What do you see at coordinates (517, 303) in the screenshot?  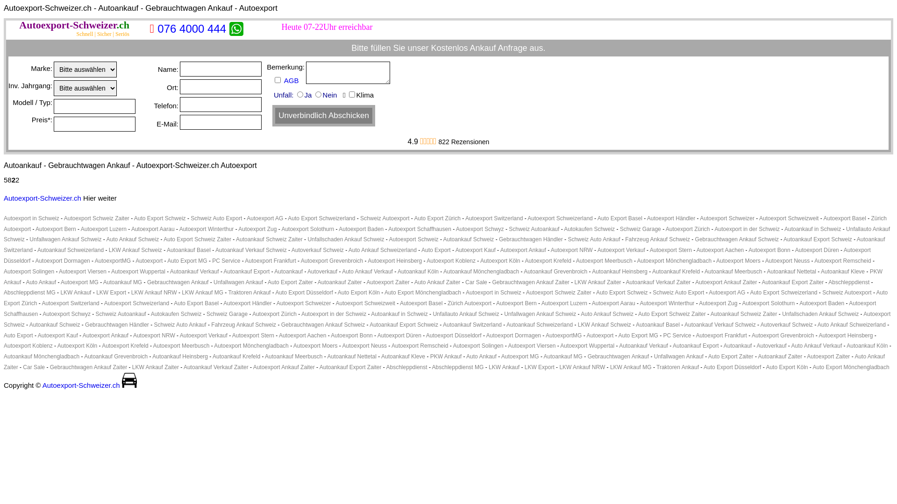 I see `Autoexport Bern` at bounding box center [517, 303].